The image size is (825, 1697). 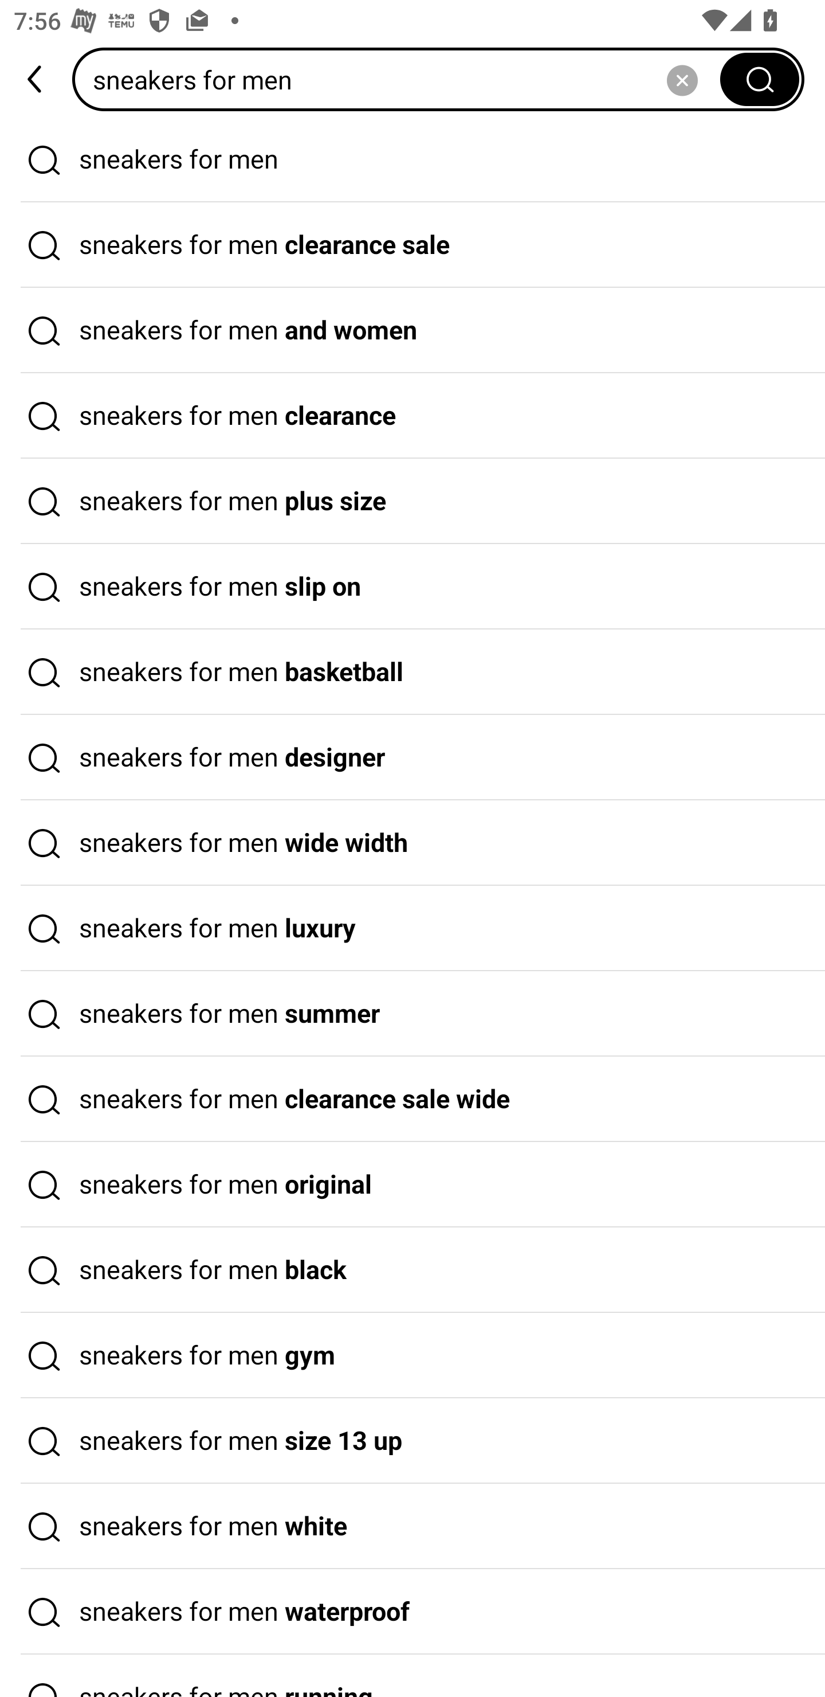 What do you see at coordinates (412, 1441) in the screenshot?
I see `sneakers for men size 13 up` at bounding box center [412, 1441].